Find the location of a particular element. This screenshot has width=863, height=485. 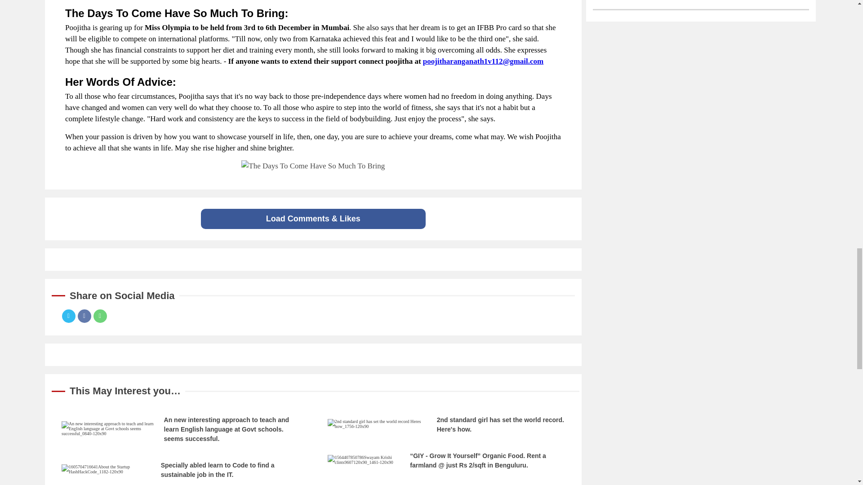

Share on Whatsapp is located at coordinates (100, 316).